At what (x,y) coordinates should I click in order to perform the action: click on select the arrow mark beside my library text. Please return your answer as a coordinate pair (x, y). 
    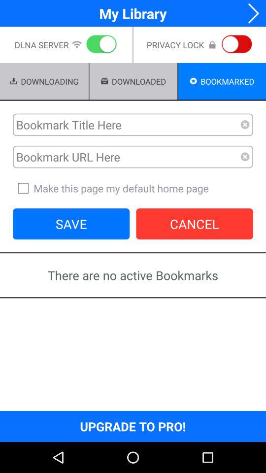
    Looking at the image, I should click on (250, 13).